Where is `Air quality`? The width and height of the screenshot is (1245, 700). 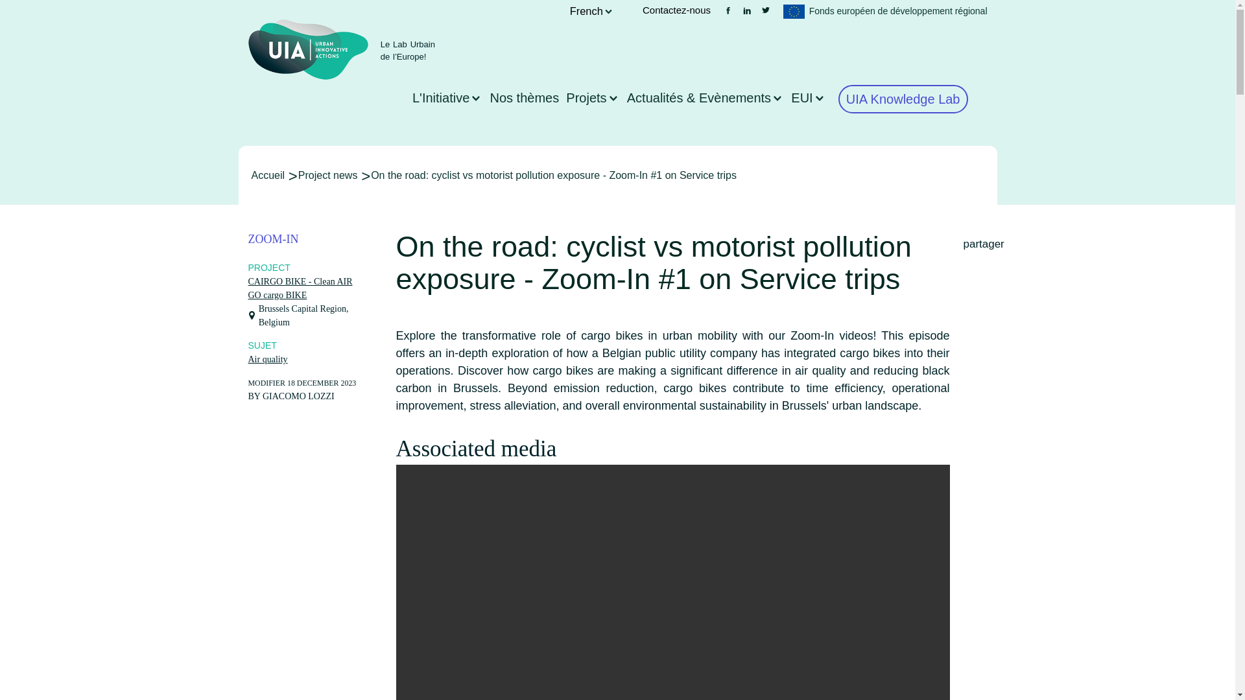 Air quality is located at coordinates (267, 359).